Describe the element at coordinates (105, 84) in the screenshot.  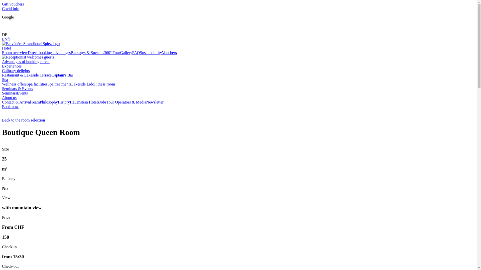
I see `Fitness room` at that location.